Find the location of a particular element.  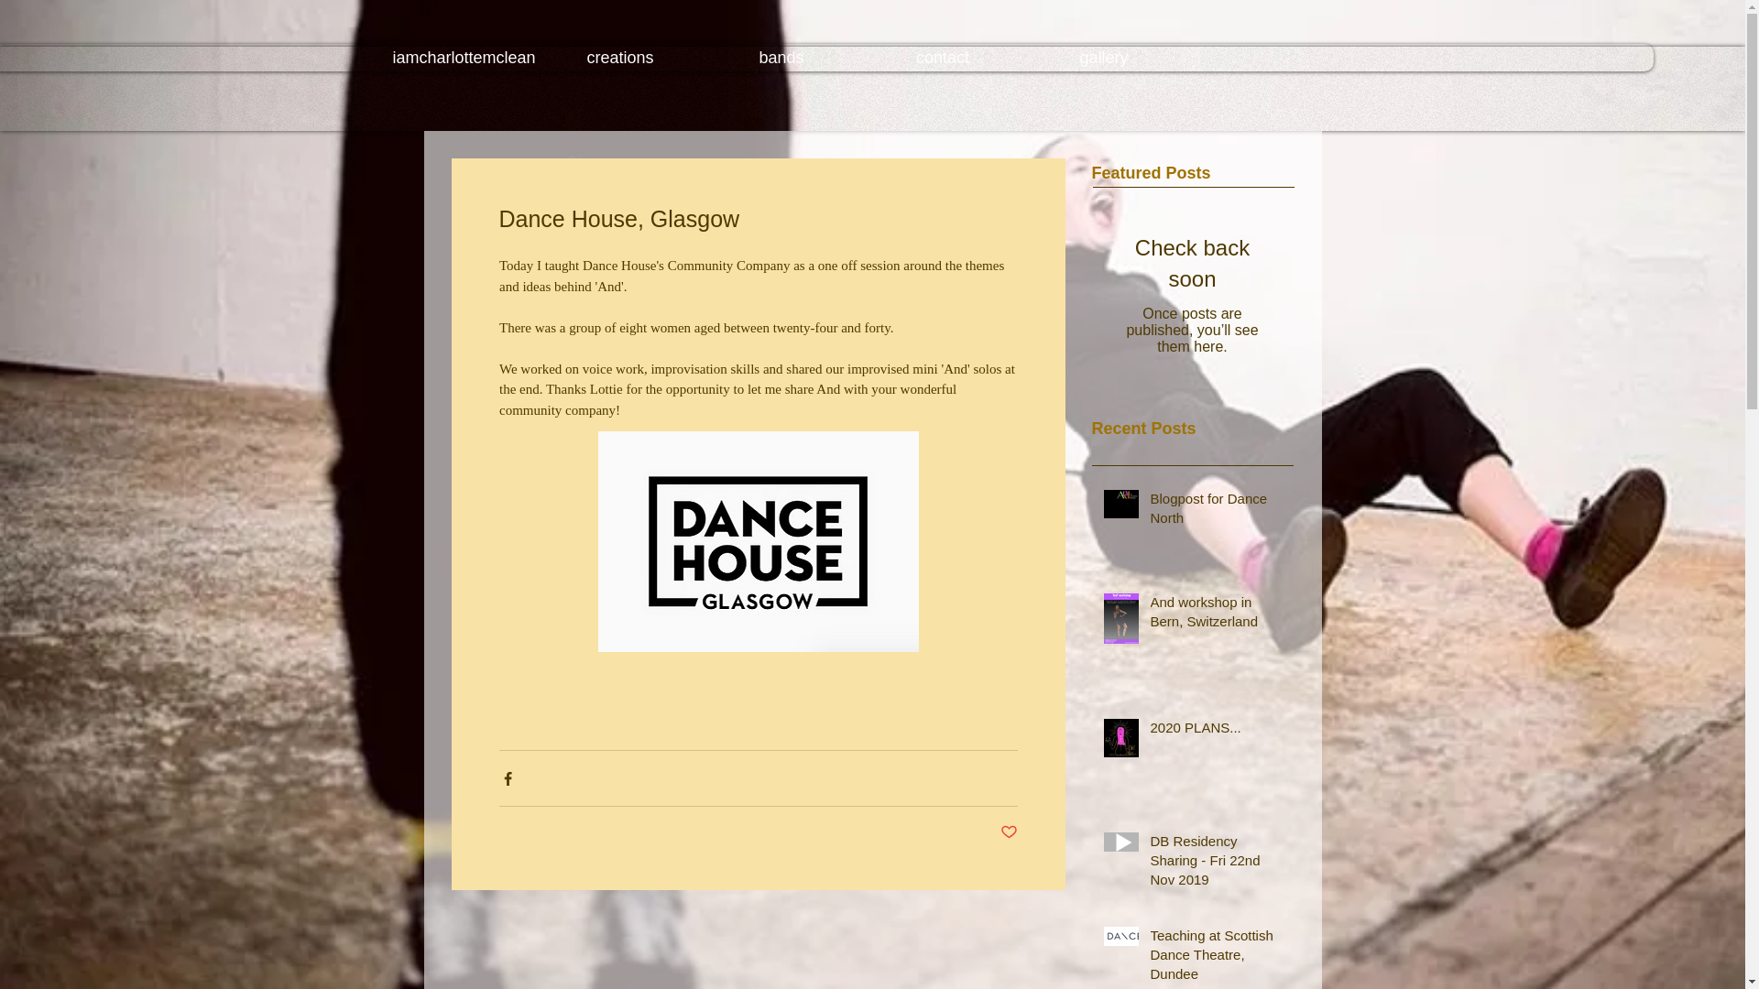

gallery is located at coordinates (1103, 57).